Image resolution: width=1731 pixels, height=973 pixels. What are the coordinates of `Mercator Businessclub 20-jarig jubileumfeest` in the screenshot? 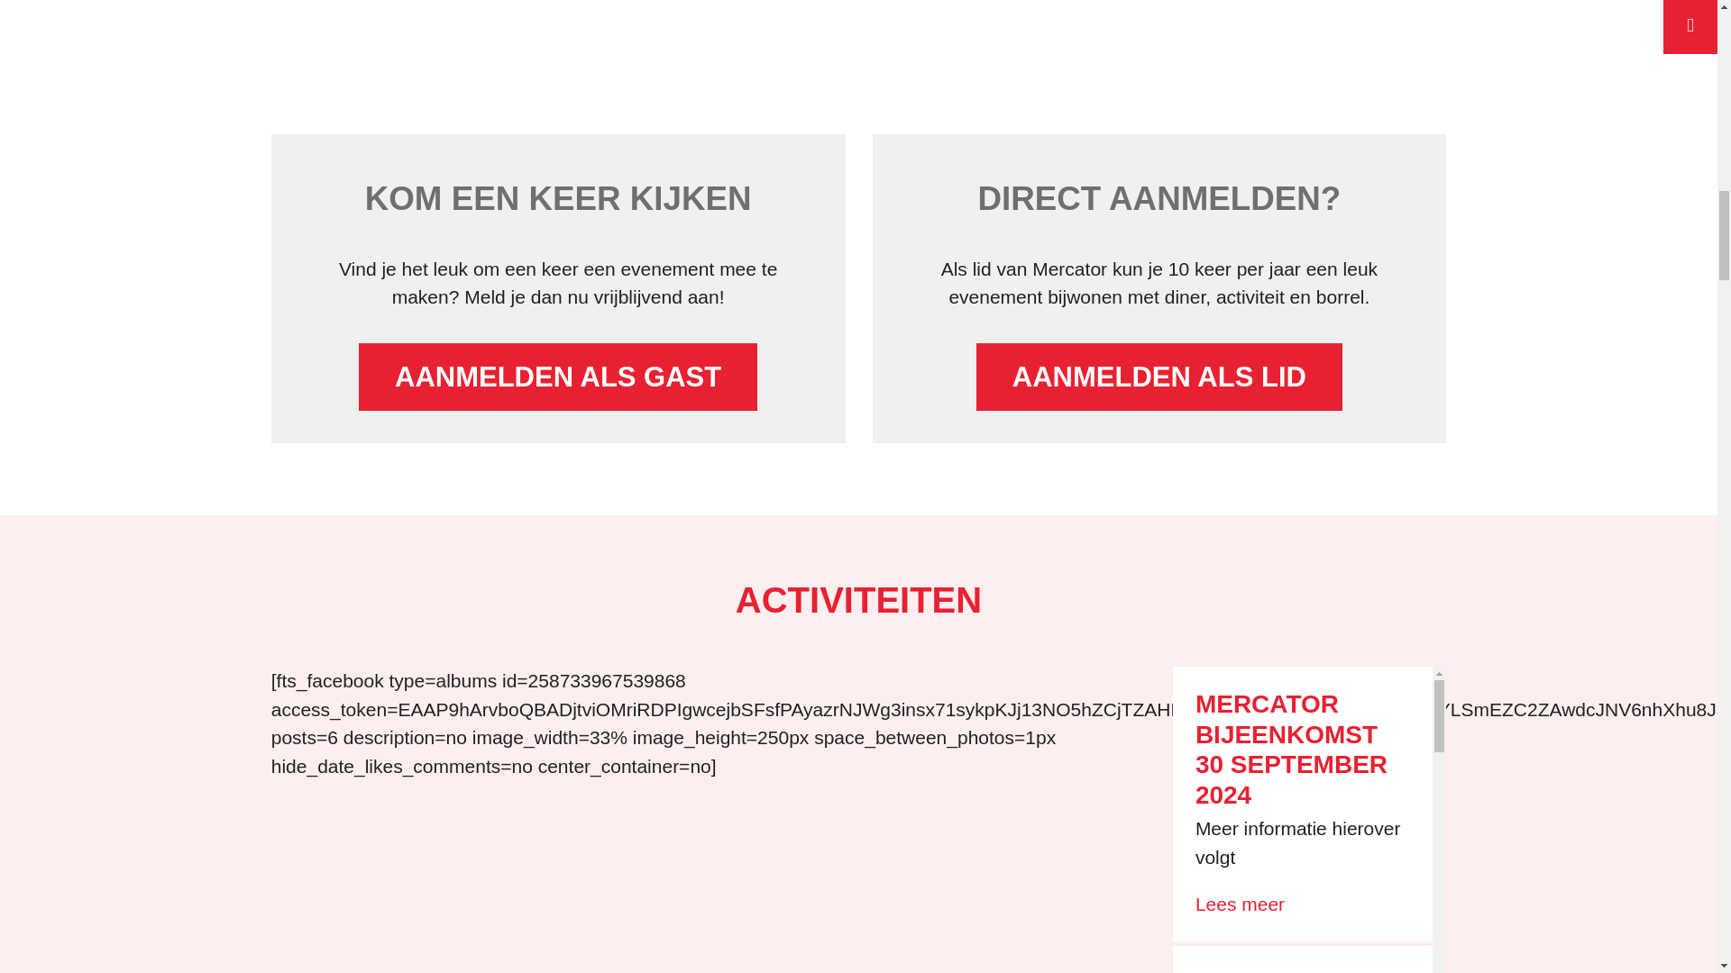 It's located at (857, 27).